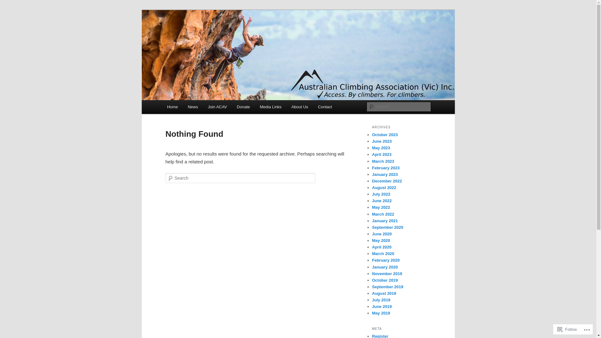 This screenshot has width=601, height=338. I want to click on March 2023, so click(383, 161).